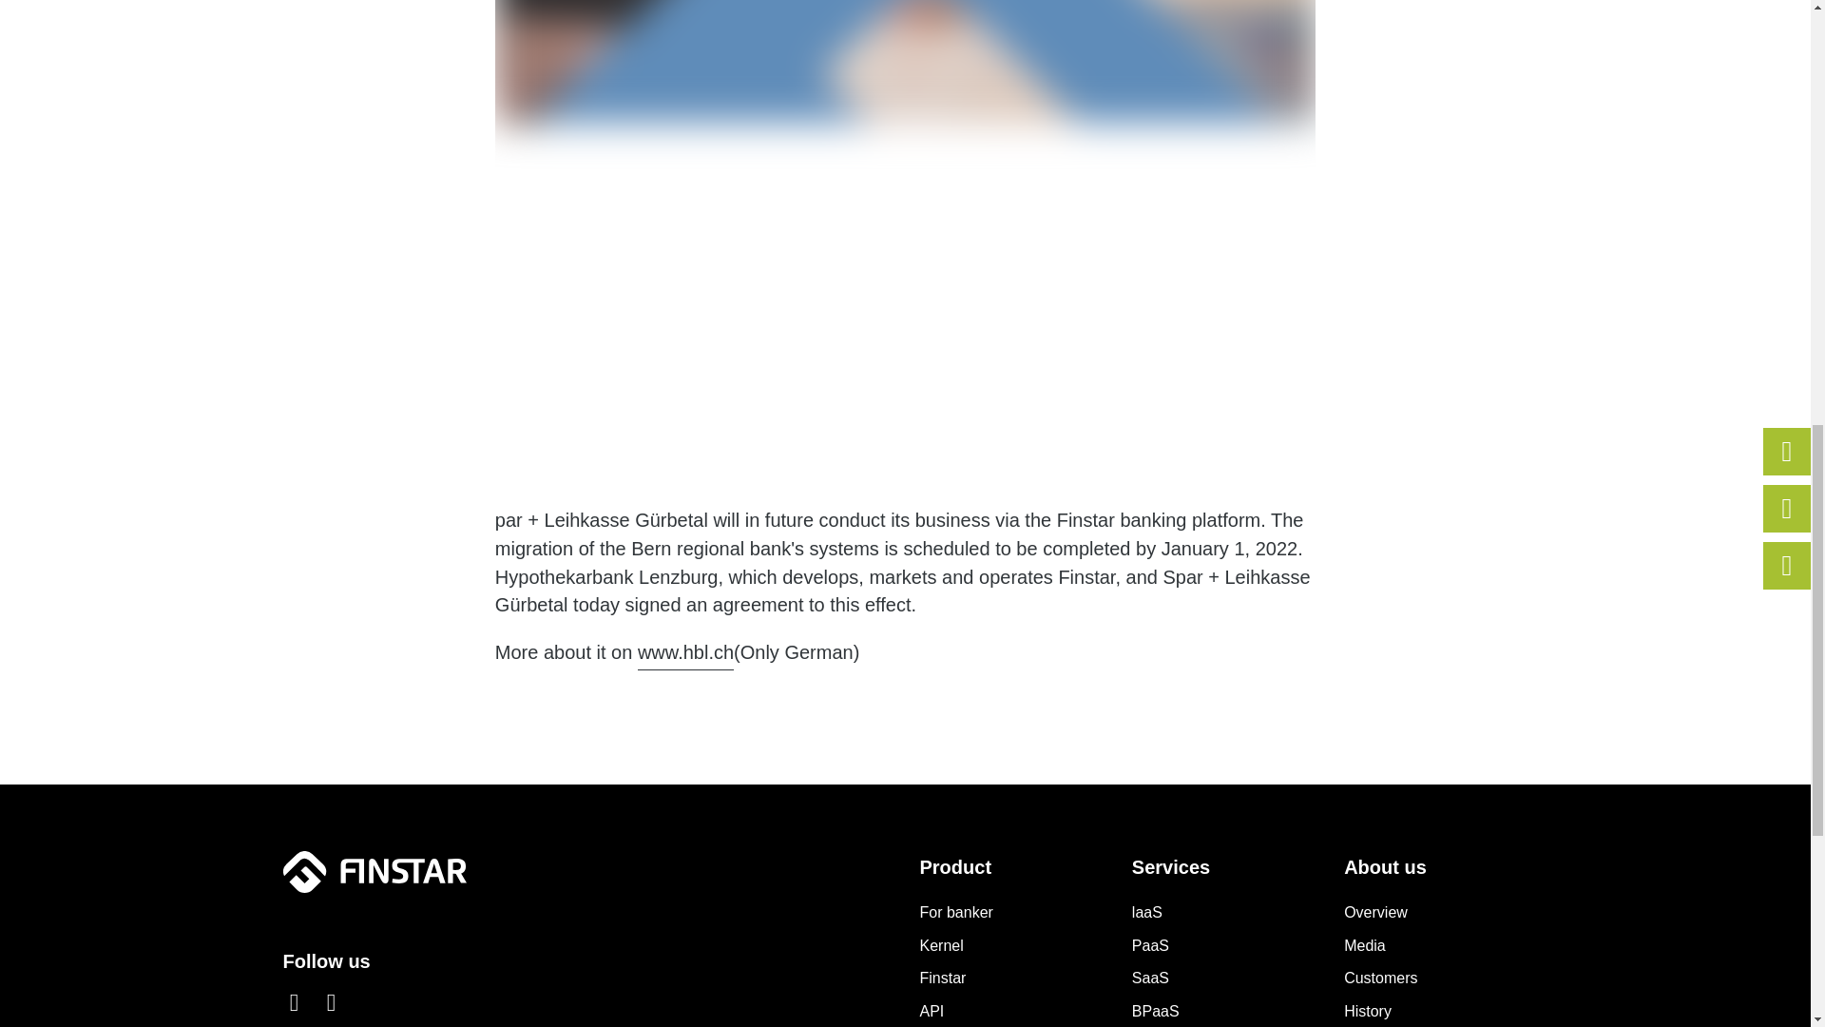  Describe the element at coordinates (295, 1003) in the screenshot. I see `LinkedIn` at that location.